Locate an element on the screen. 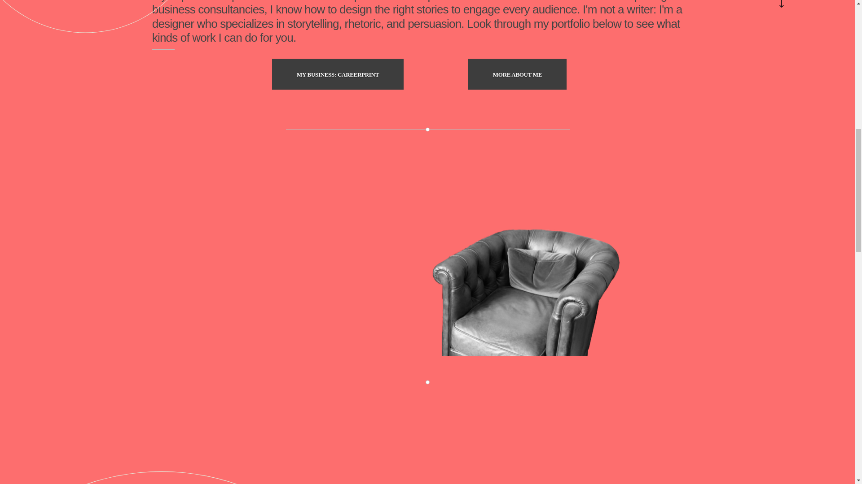 The height and width of the screenshot is (484, 862). MY BUSINESS: CAREERPRINT is located at coordinates (338, 73).